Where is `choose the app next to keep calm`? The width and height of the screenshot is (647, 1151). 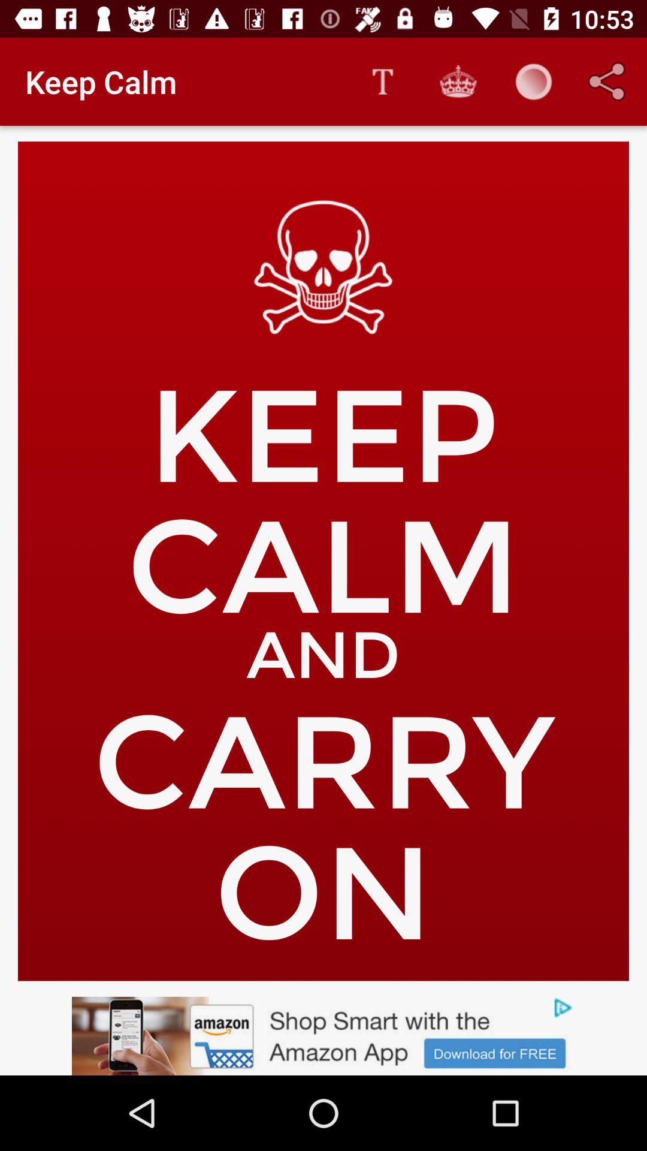 choose the app next to keep calm is located at coordinates (382, 82).